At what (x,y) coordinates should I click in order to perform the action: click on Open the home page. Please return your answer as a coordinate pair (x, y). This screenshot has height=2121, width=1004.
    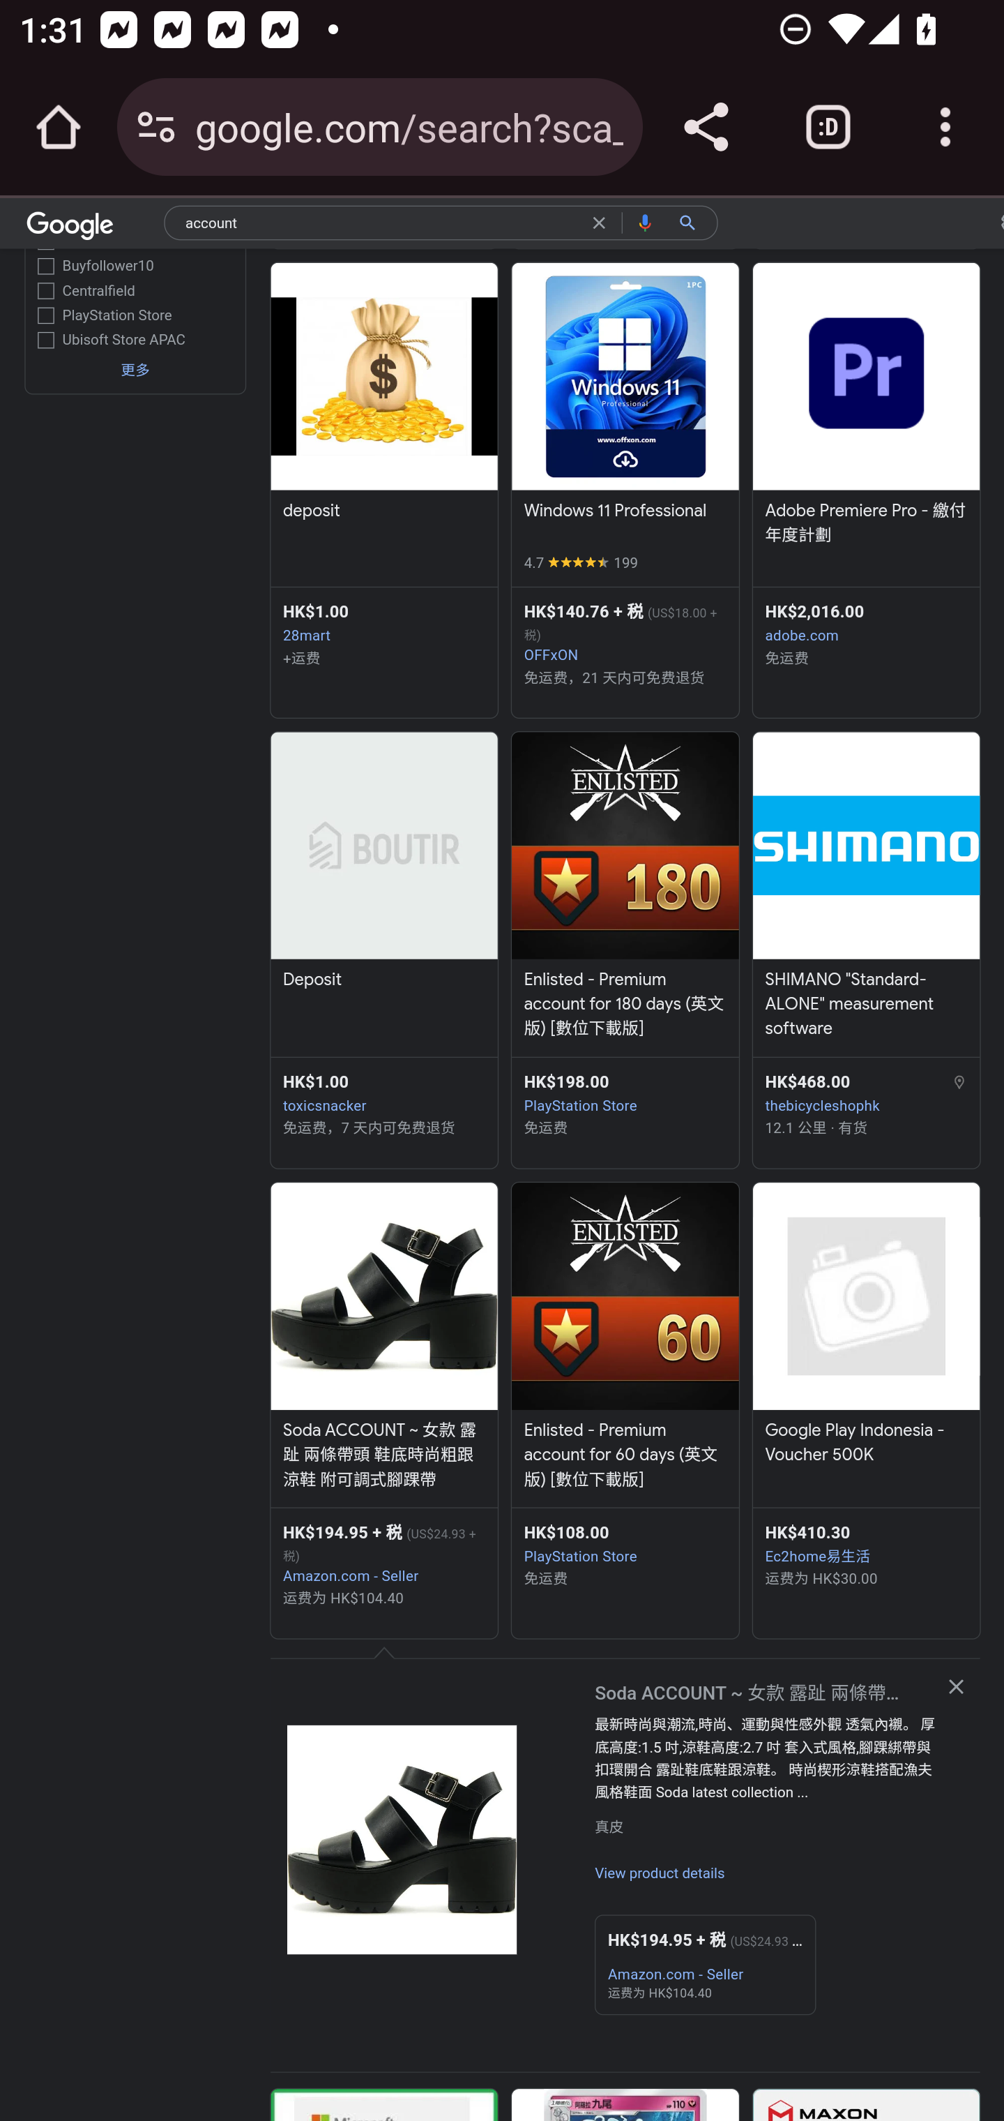
    Looking at the image, I should click on (59, 127).